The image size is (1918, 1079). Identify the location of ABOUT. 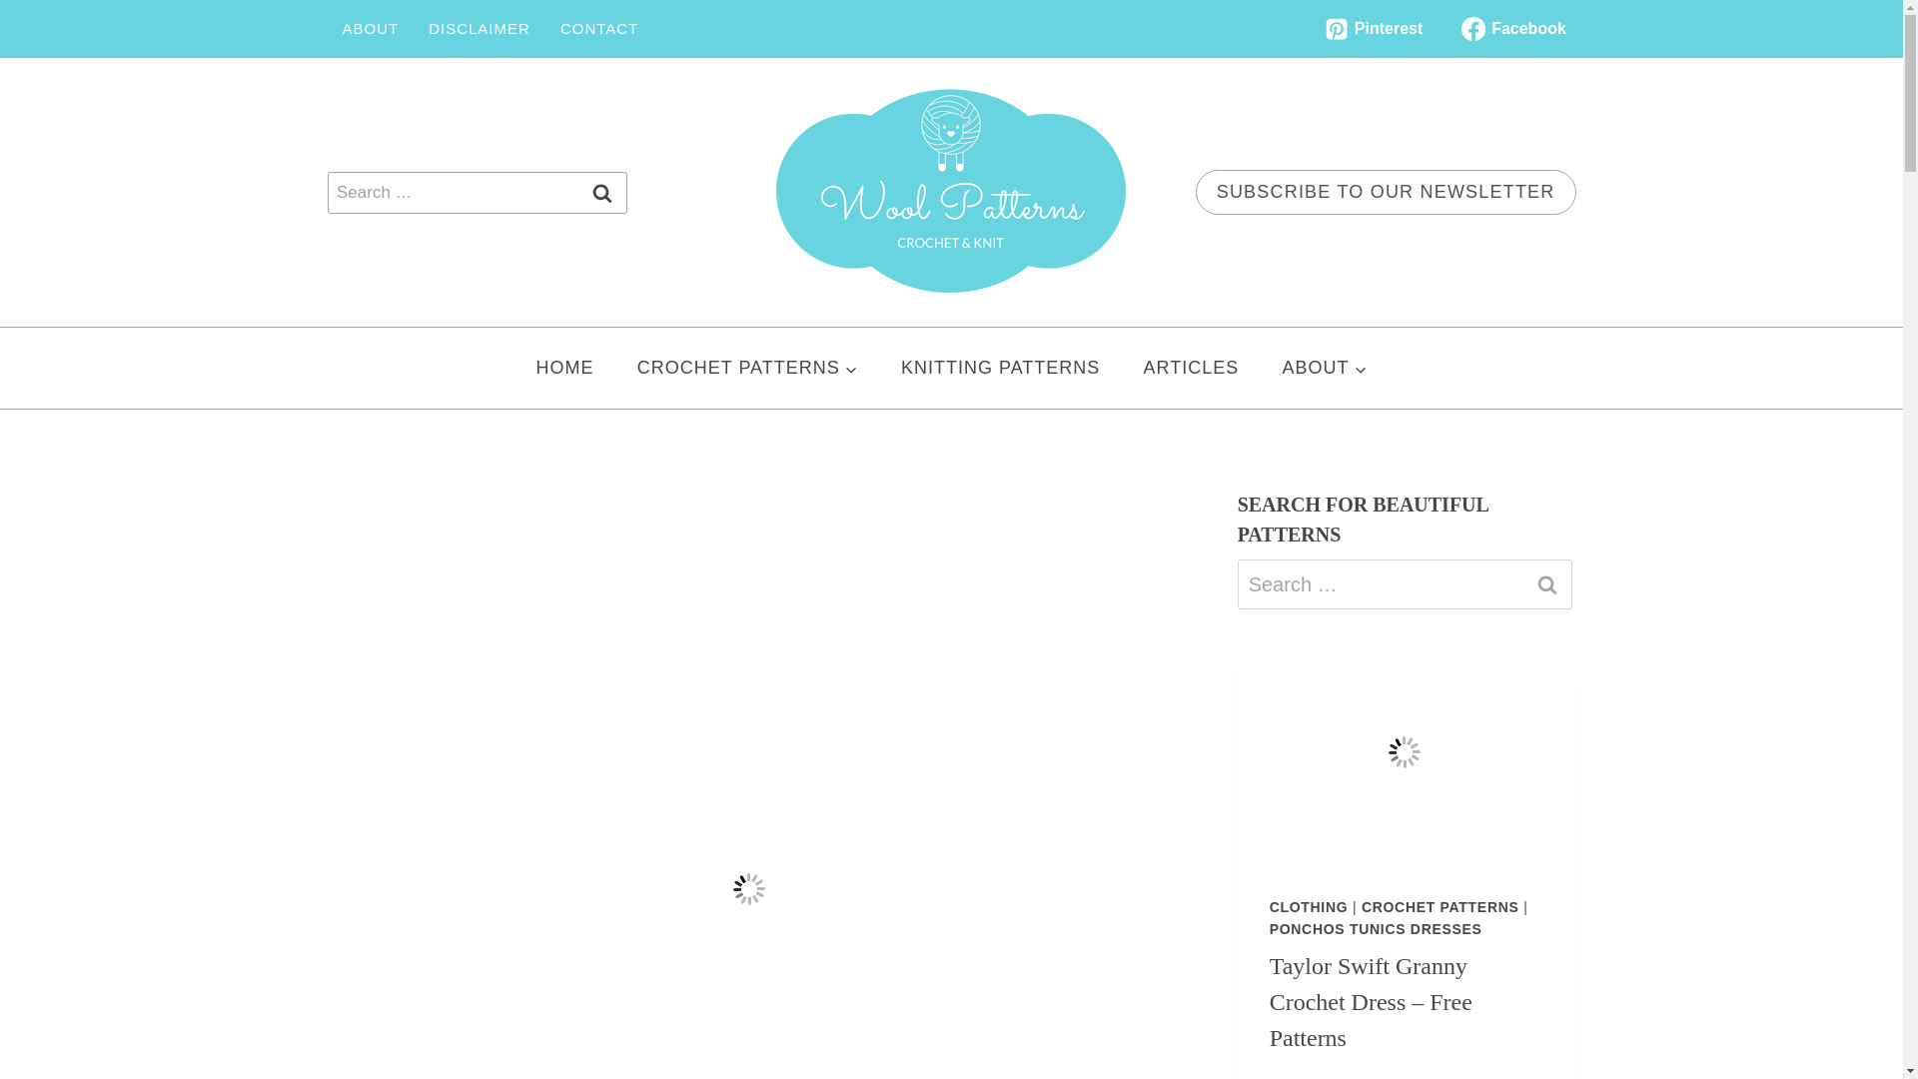
(1325, 368).